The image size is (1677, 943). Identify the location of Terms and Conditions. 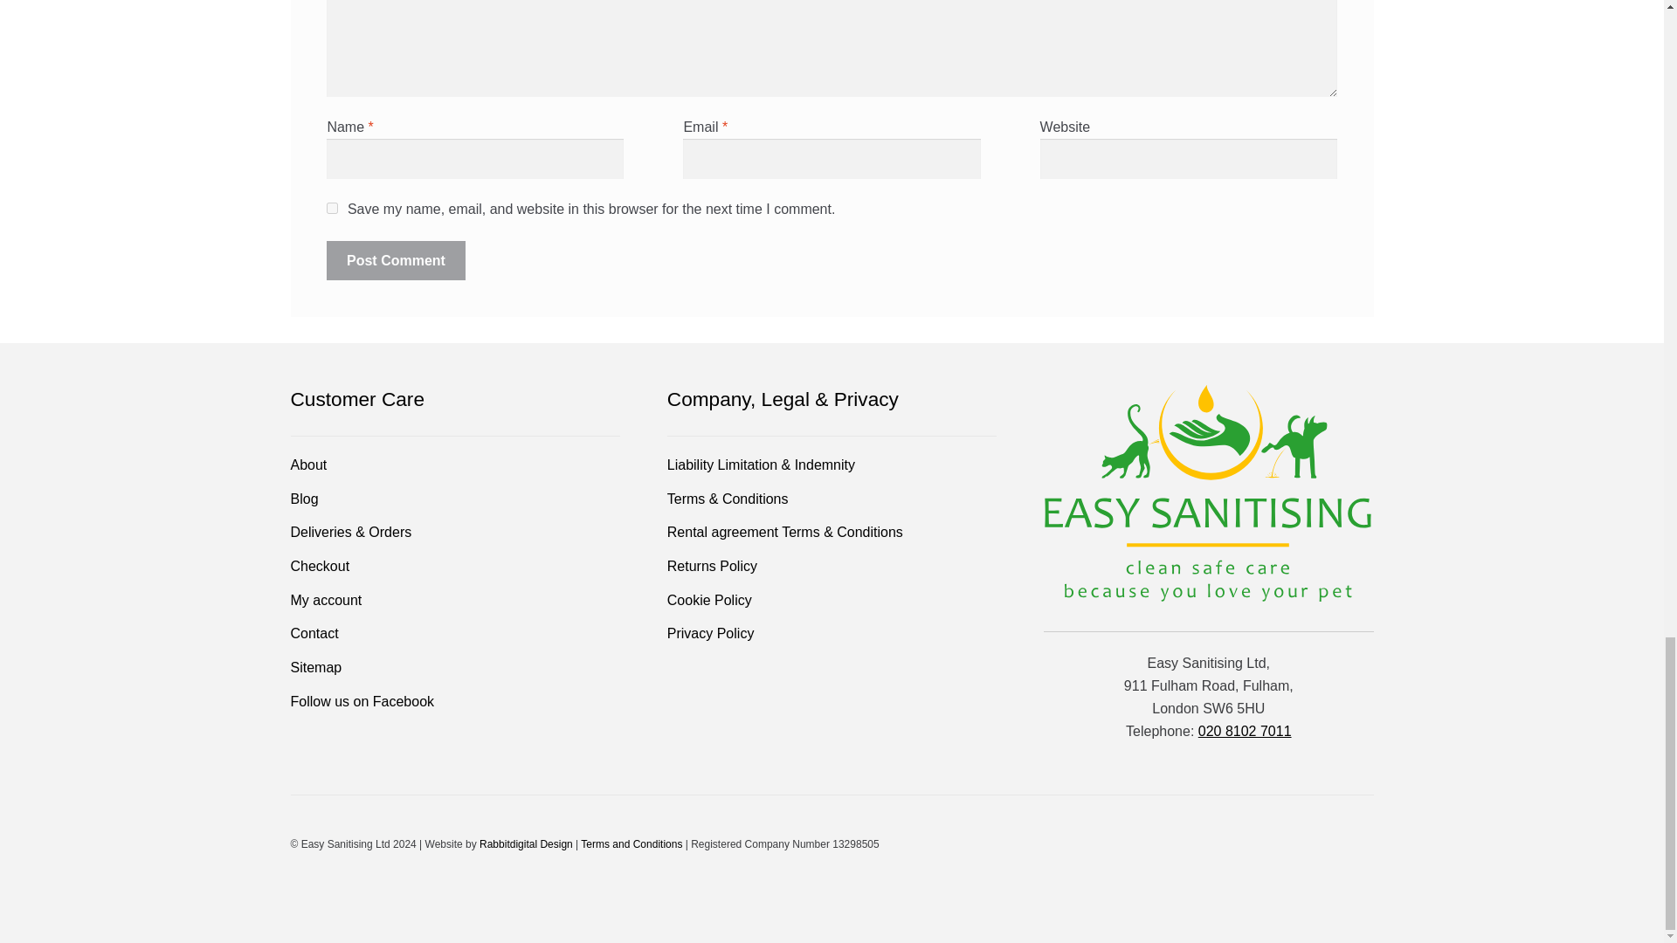
(631, 844).